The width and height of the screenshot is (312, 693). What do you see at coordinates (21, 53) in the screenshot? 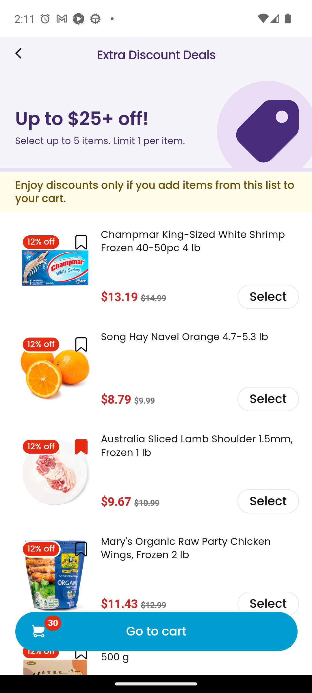
I see `Weee! - Groceries Delivered` at bounding box center [21, 53].